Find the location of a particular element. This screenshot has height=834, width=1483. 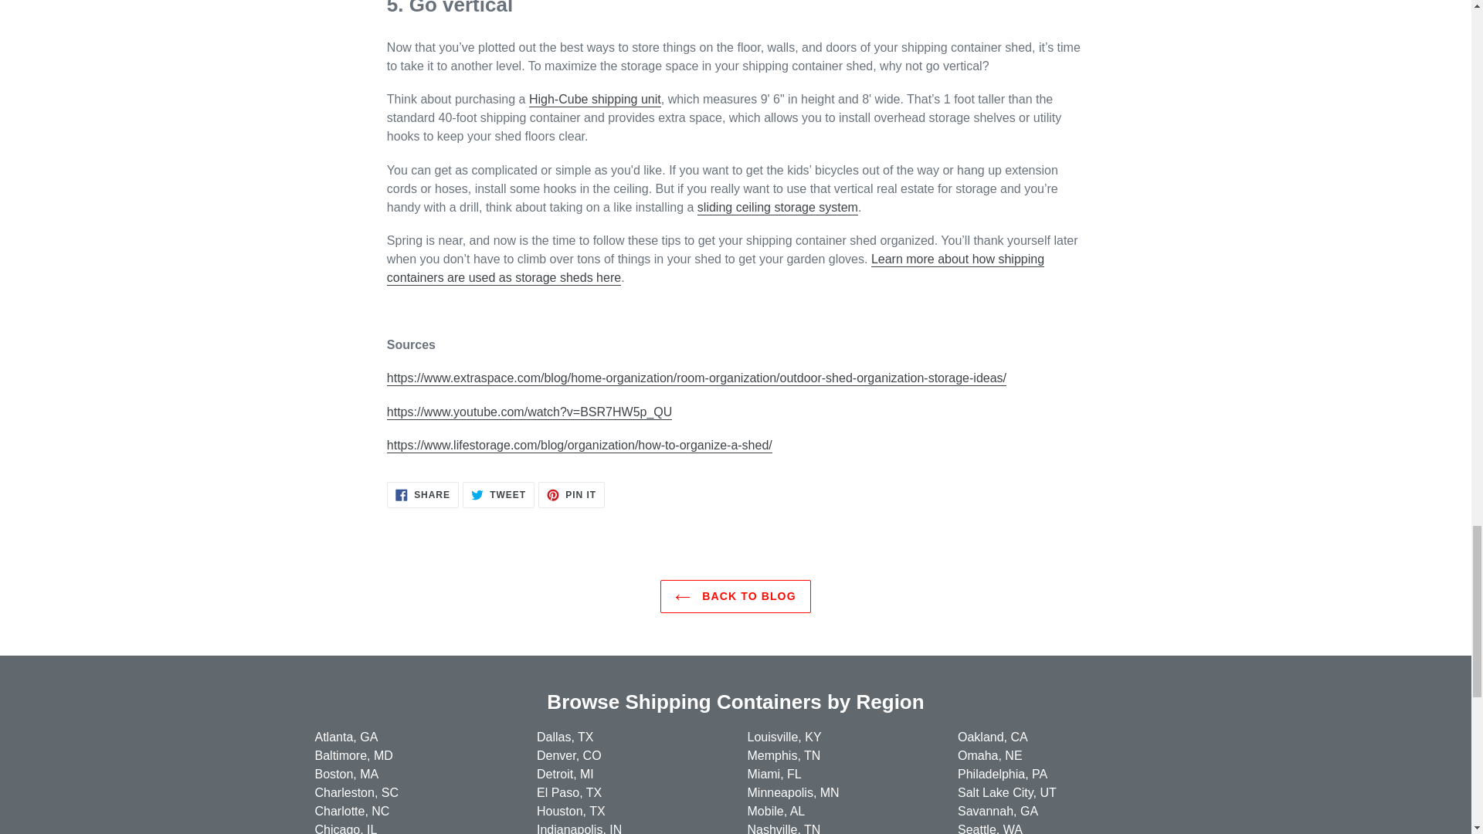

Buy Shipping Containers in Baltimore, Maryland is located at coordinates (354, 755).